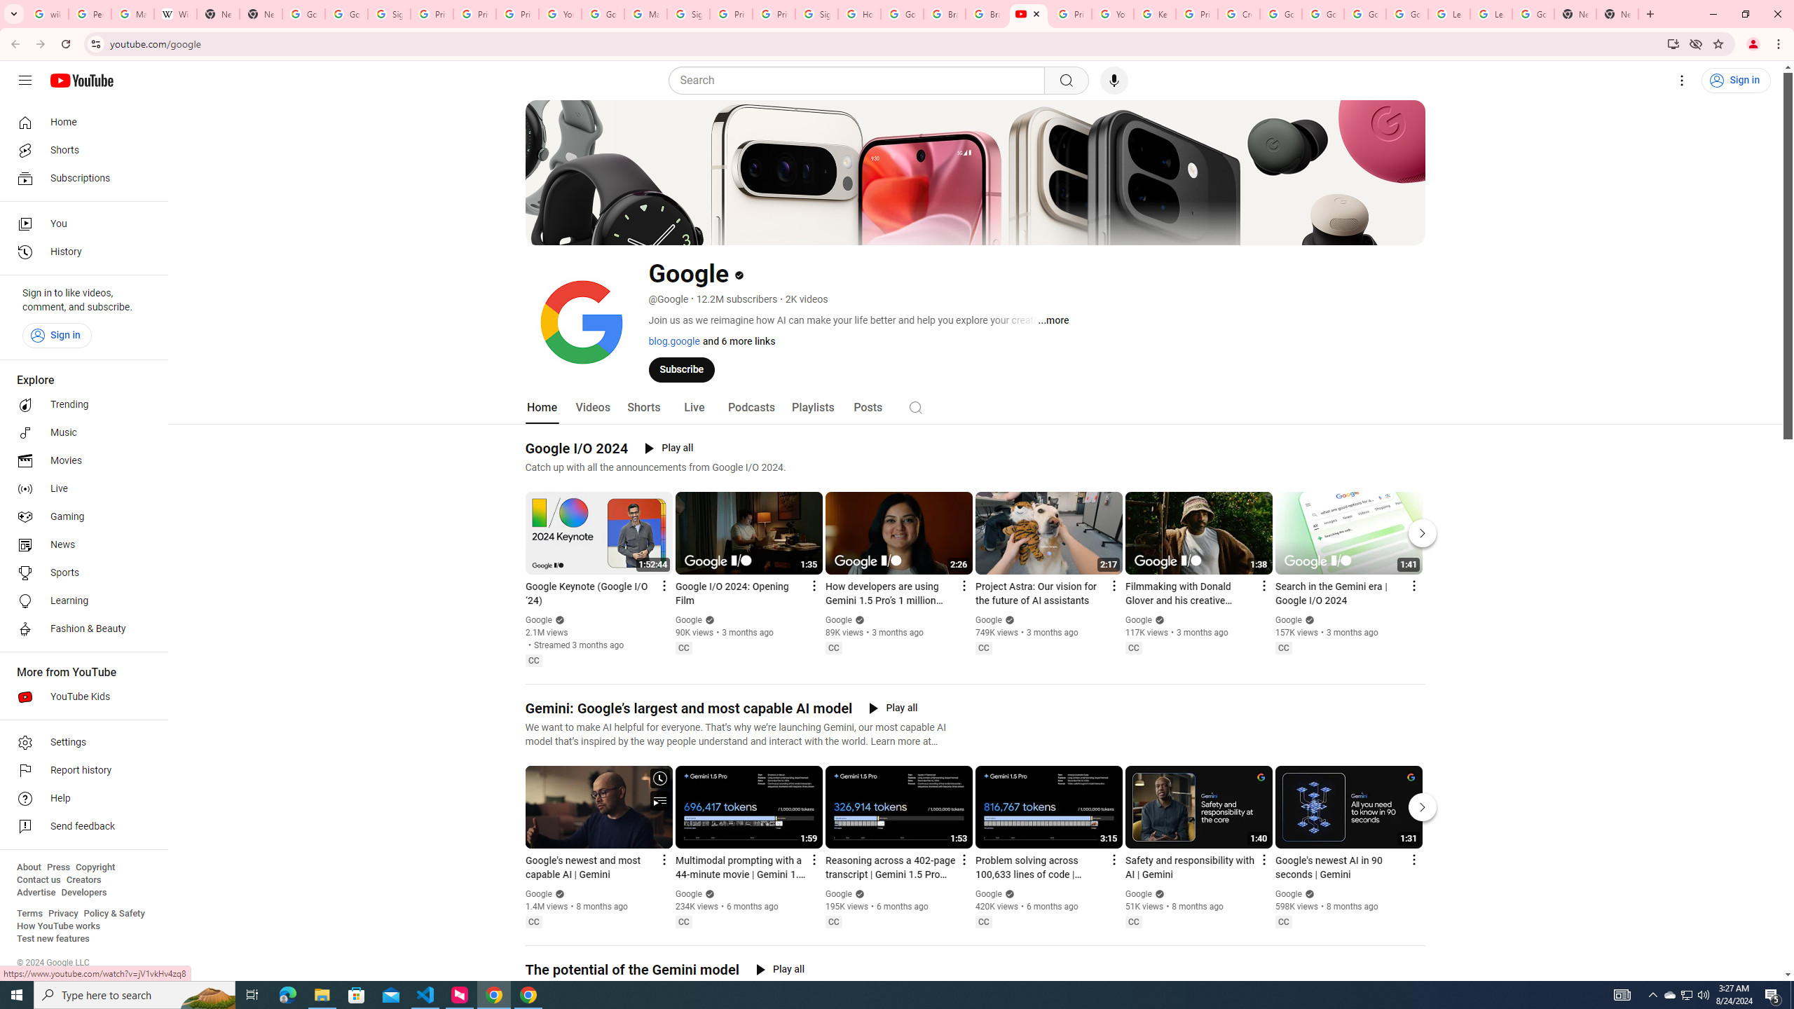  I want to click on Fashion & Beauty, so click(80, 629).